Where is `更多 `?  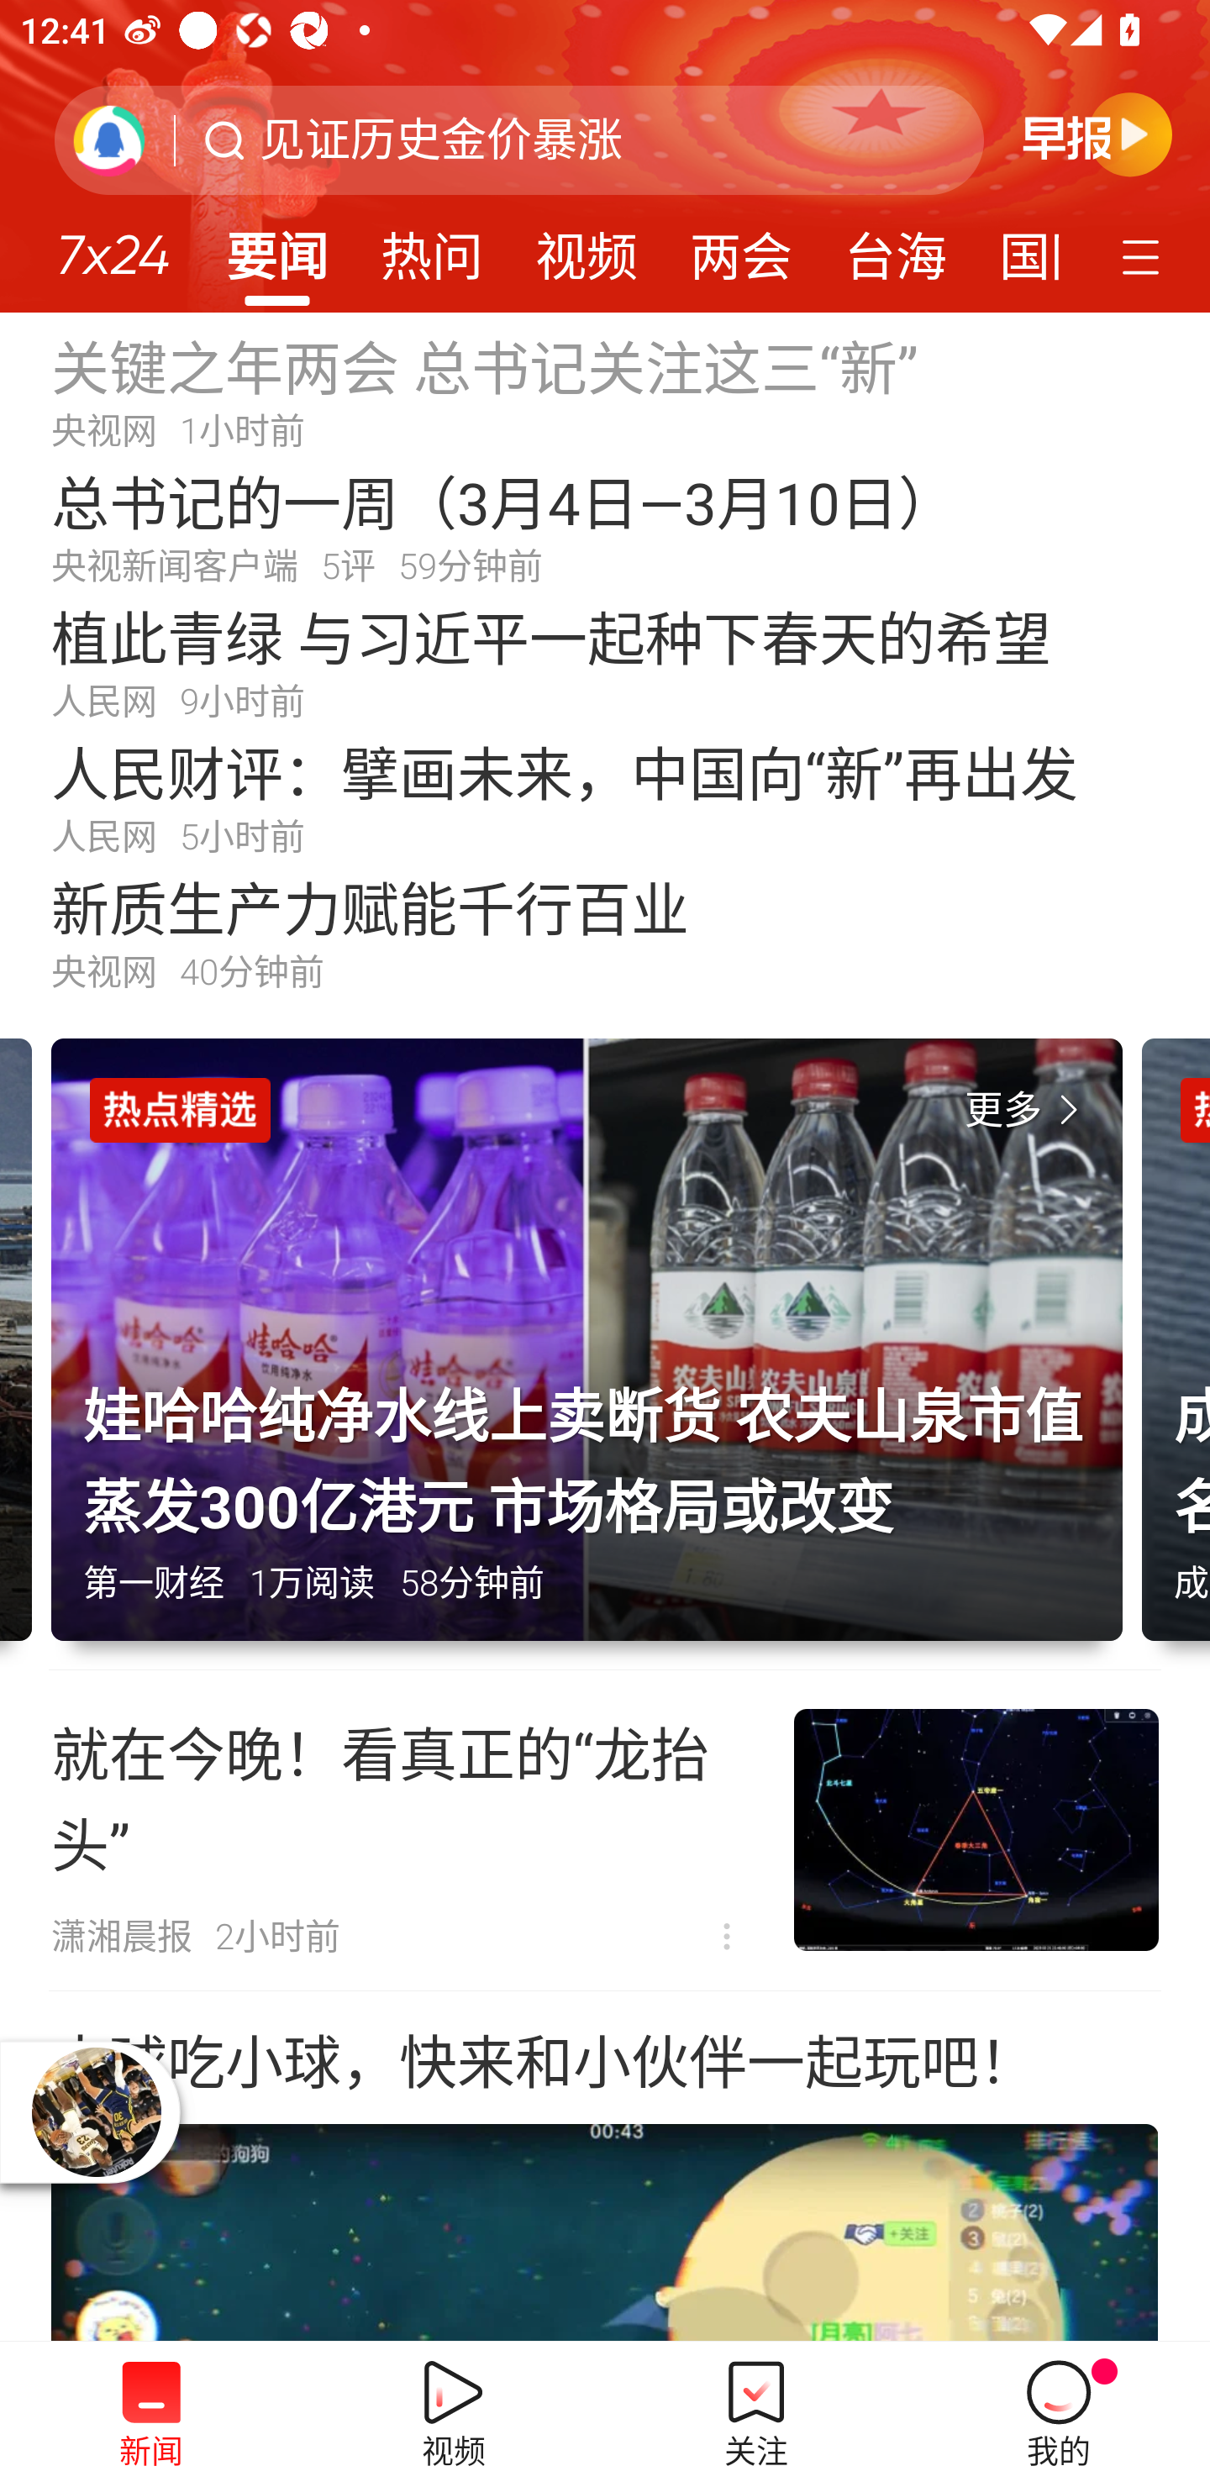
更多  is located at coordinates (1028, 1111).